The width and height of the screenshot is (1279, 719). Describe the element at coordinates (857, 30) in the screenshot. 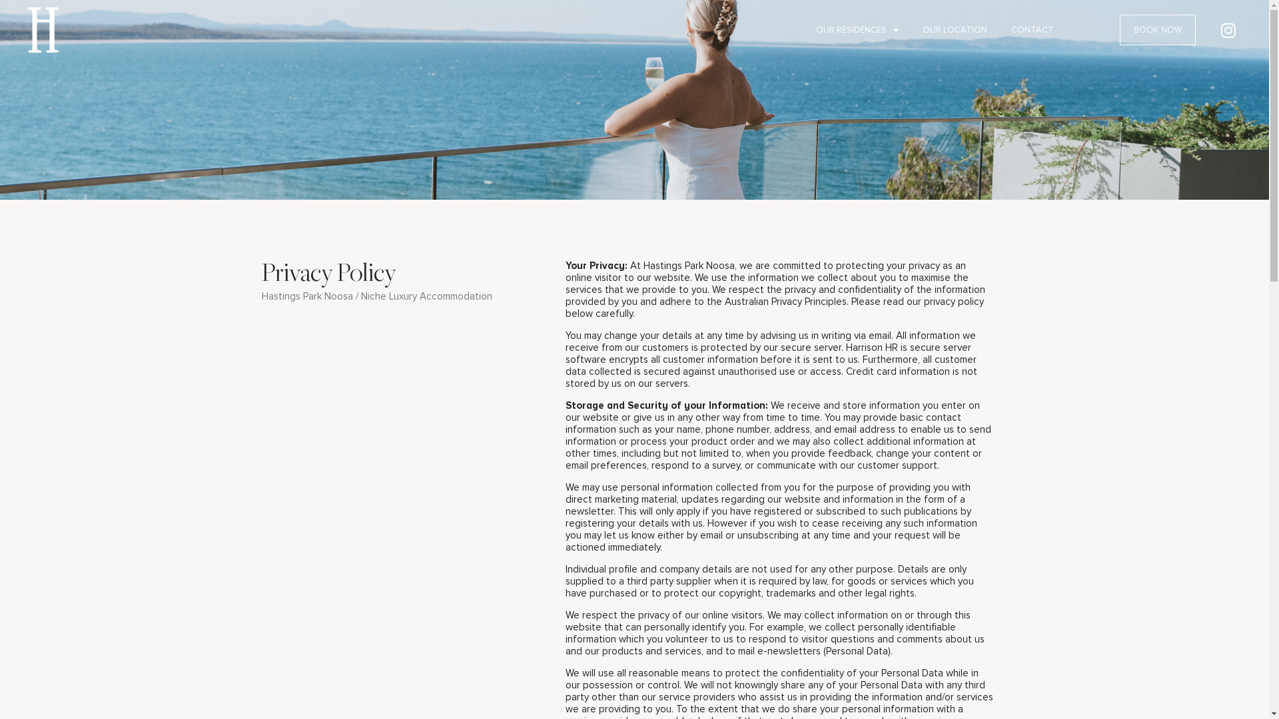

I see `OUR RESIDENCES` at that location.